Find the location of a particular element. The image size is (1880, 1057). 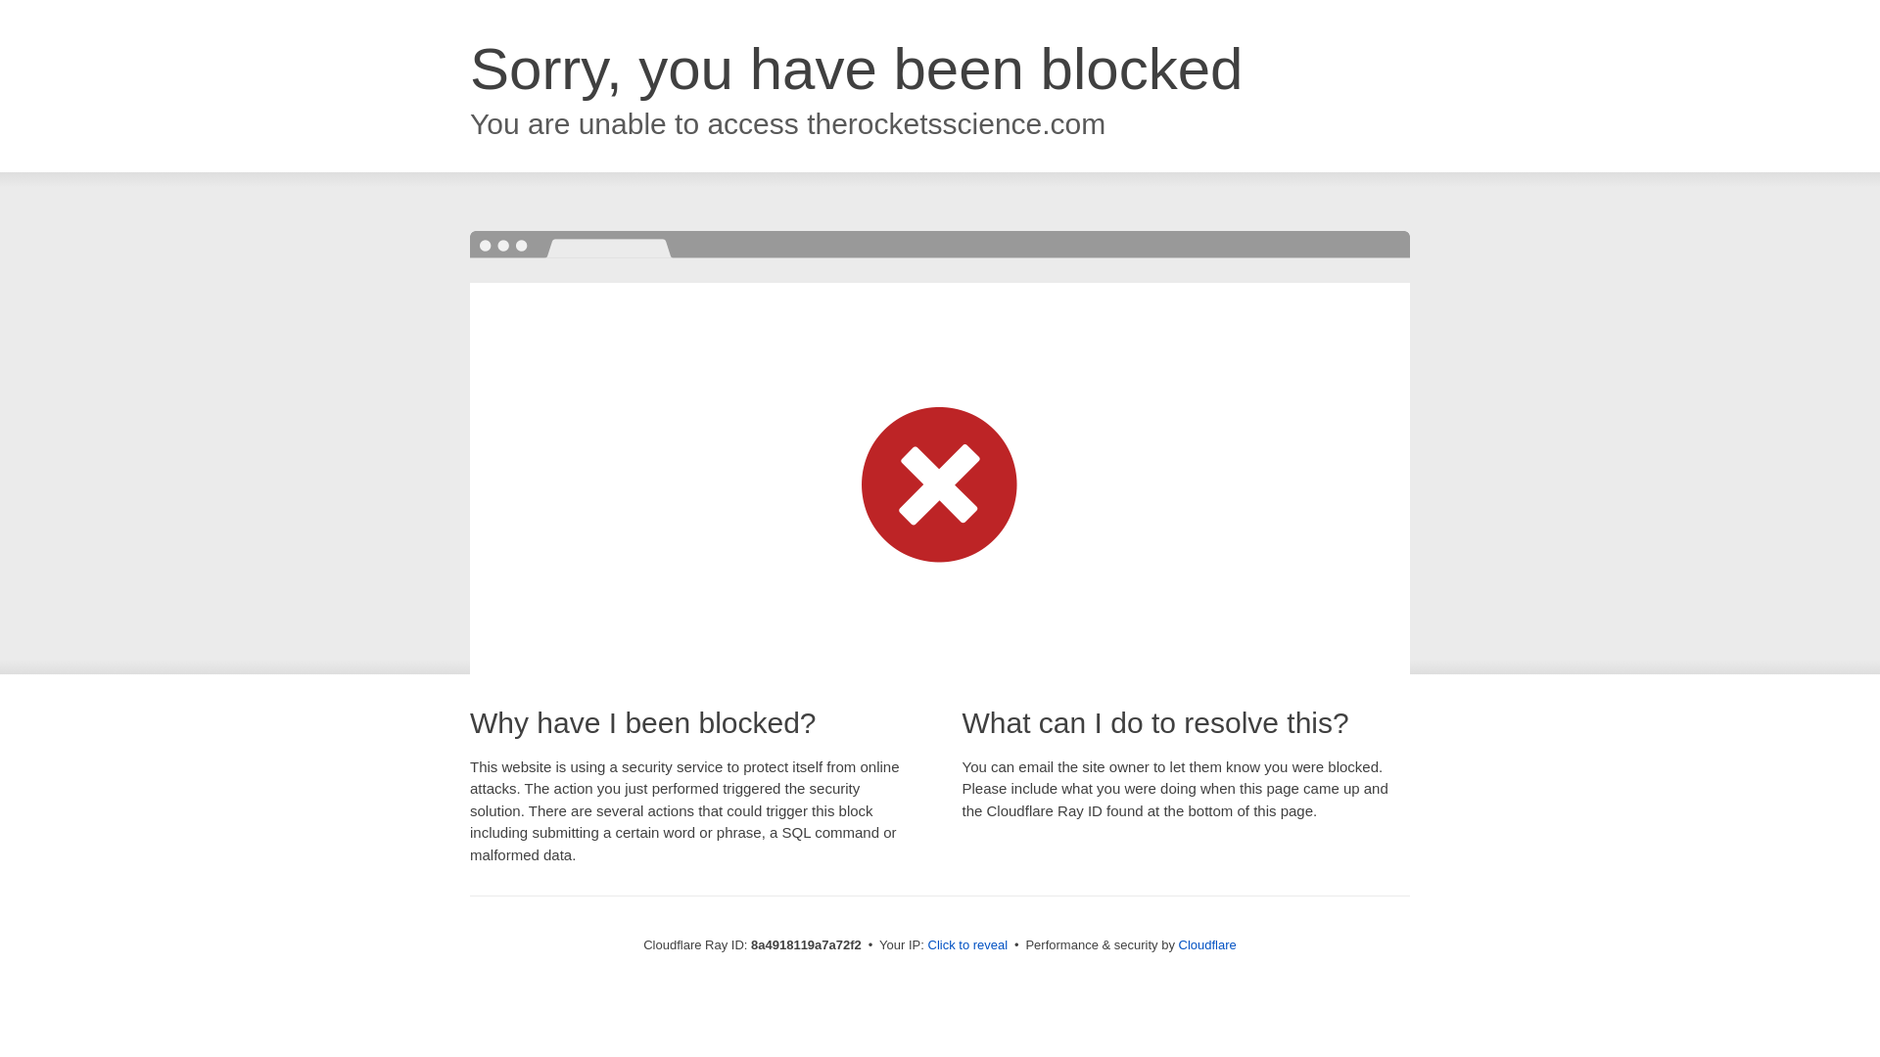

Cloudflare is located at coordinates (1207, 944).